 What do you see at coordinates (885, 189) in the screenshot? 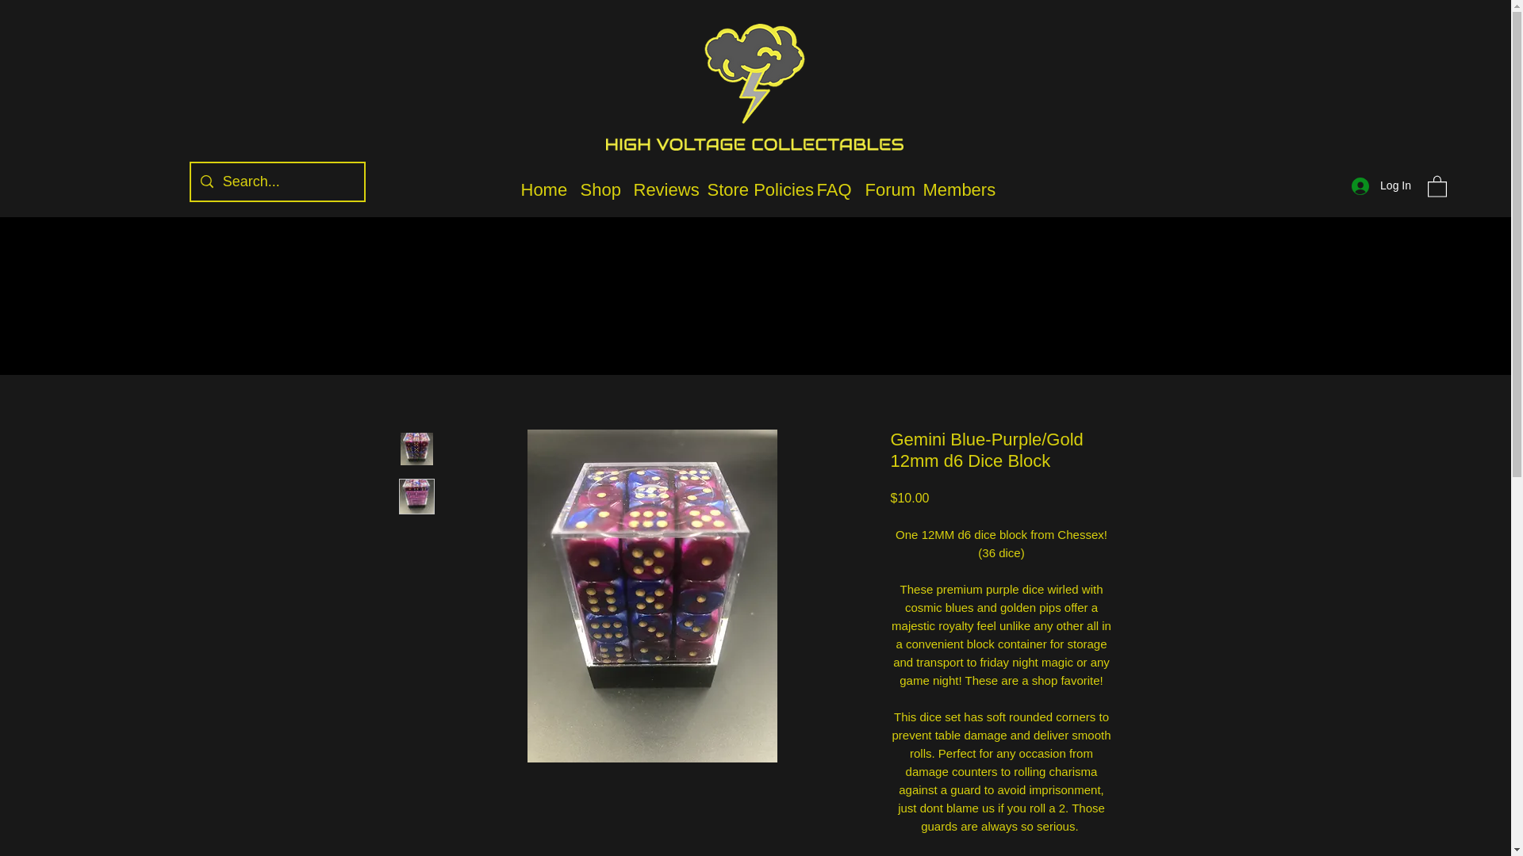
I see `Forum` at bounding box center [885, 189].